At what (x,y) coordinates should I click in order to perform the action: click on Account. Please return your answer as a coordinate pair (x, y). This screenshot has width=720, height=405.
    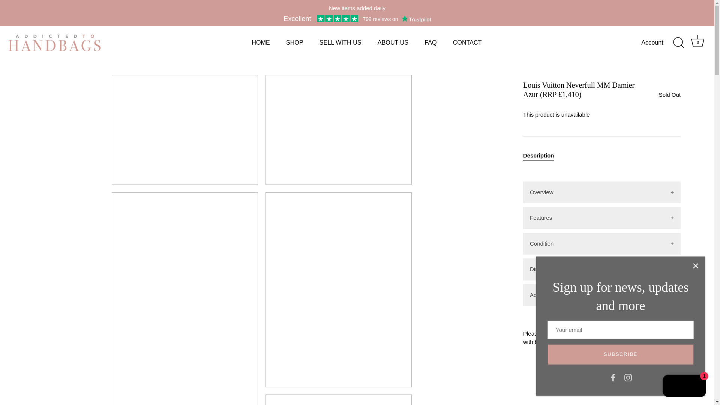
    Looking at the image, I should click on (340, 42).